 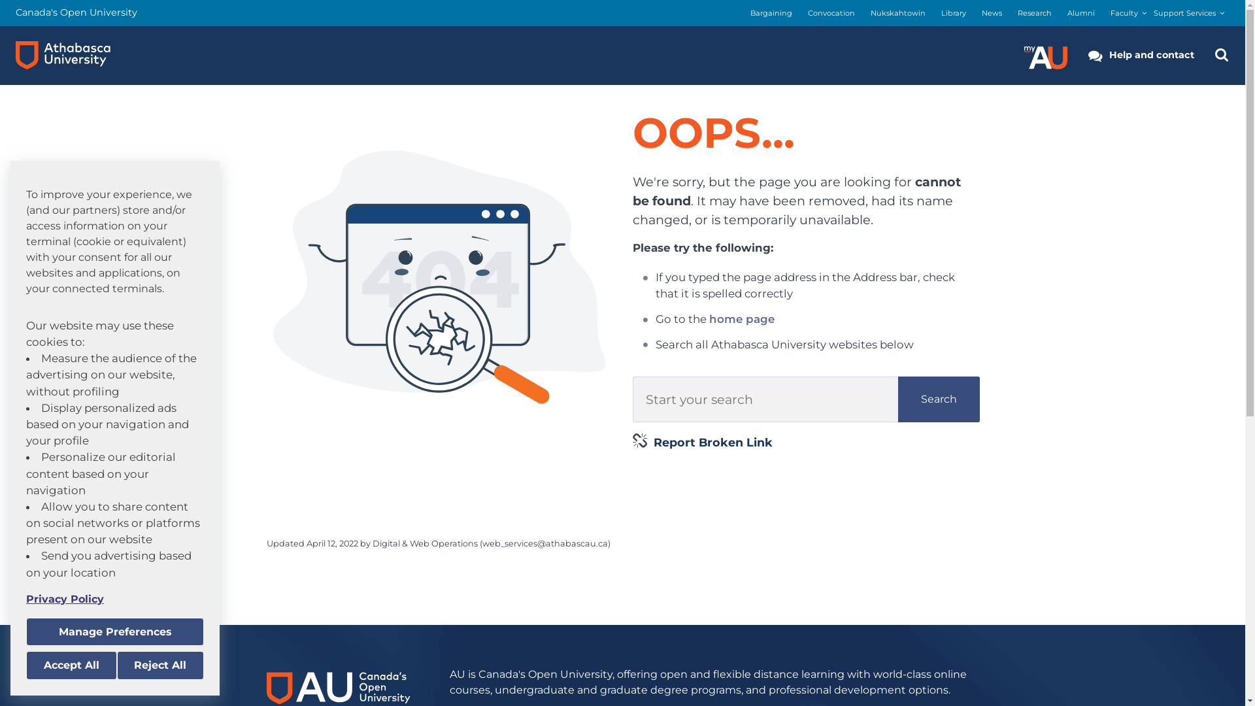 I want to click on Skip to main content, so click(x=0, y=0).